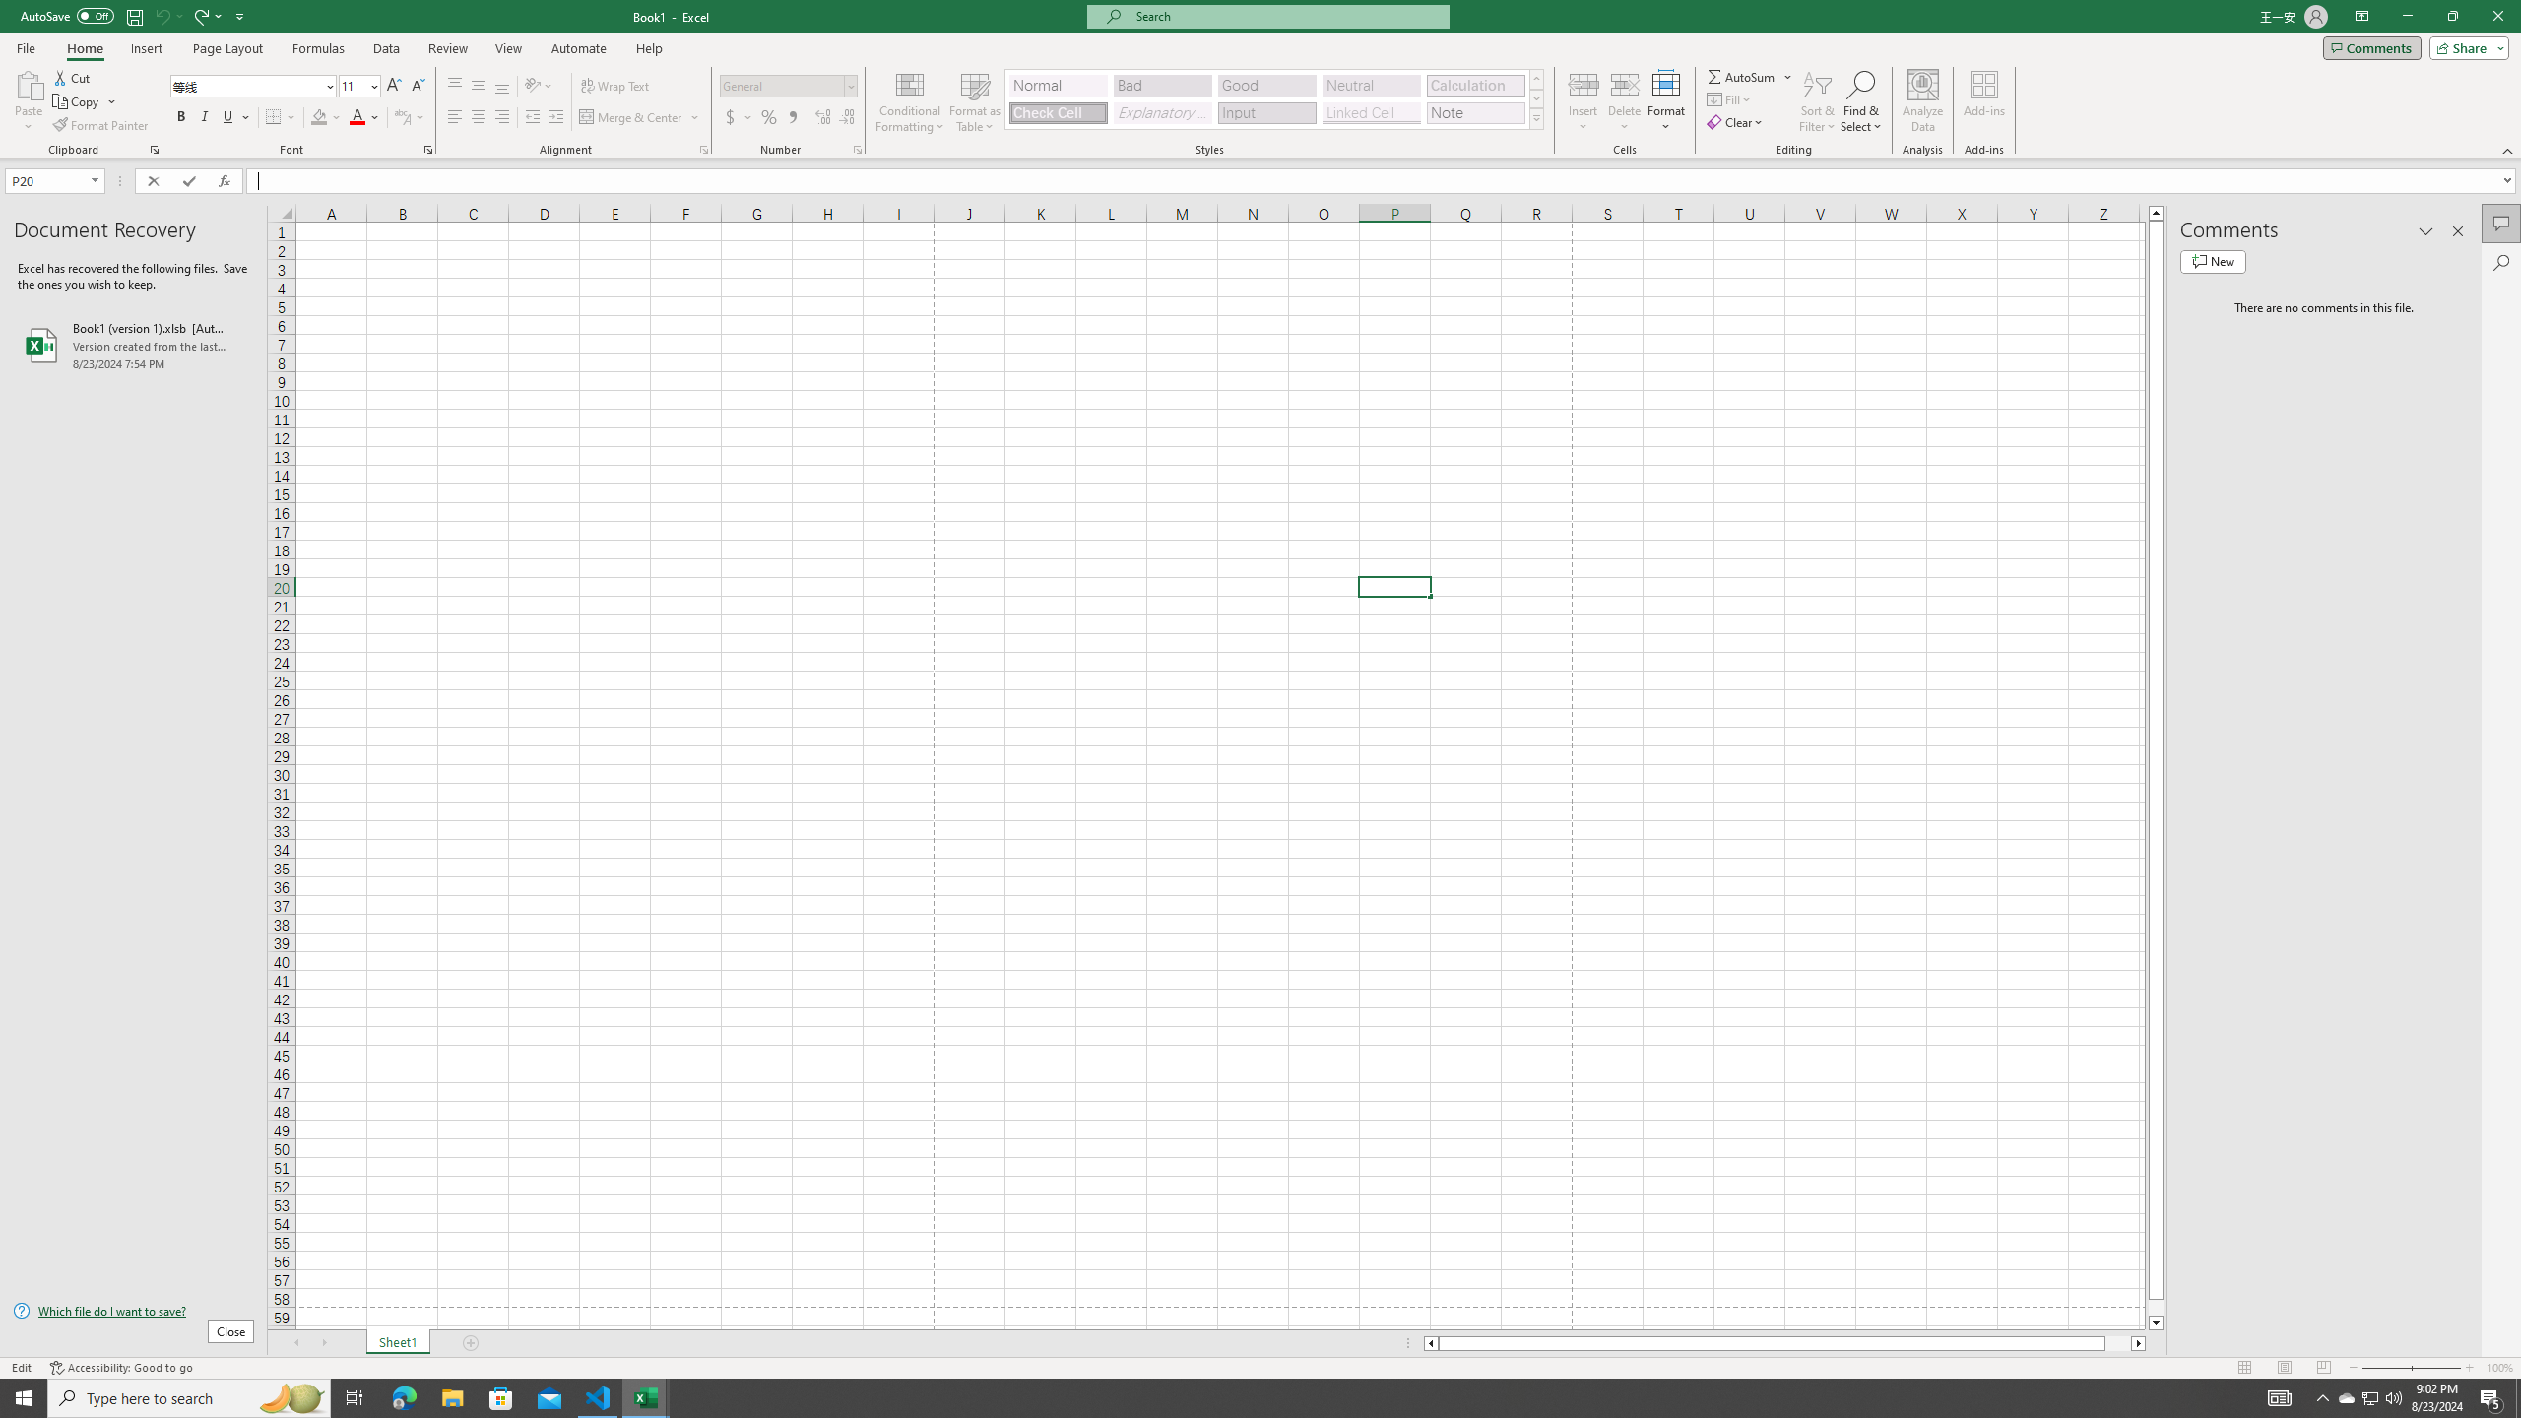 The height and width of the screenshot is (1418, 2521). What do you see at coordinates (1737, 122) in the screenshot?
I see `Clear` at bounding box center [1737, 122].